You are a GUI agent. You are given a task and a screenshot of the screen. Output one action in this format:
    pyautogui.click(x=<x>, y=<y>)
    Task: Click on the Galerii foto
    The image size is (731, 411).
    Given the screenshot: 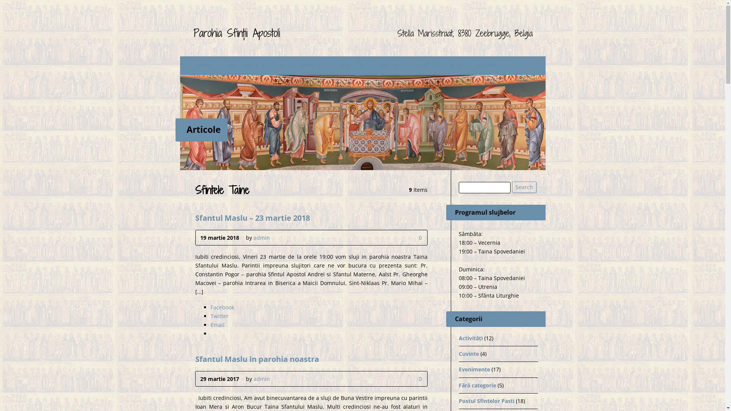 What is the action you would take?
    pyautogui.click(x=350, y=65)
    